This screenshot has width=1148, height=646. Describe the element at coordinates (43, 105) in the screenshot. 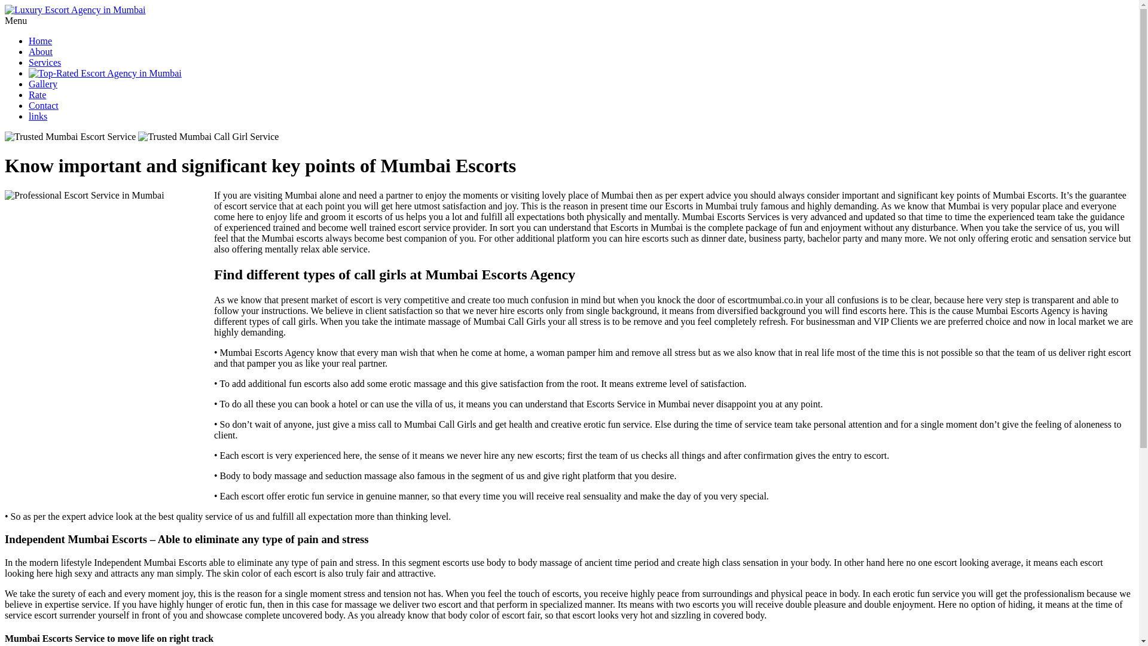

I see `Contact` at that location.